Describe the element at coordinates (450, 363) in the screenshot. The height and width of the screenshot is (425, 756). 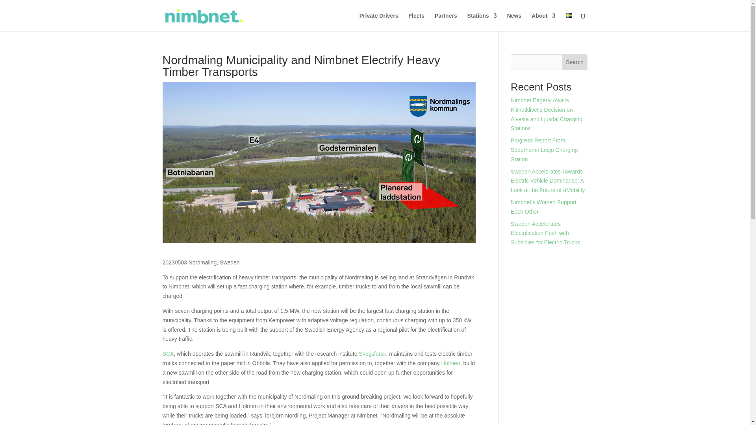
I see `Holmen` at that location.